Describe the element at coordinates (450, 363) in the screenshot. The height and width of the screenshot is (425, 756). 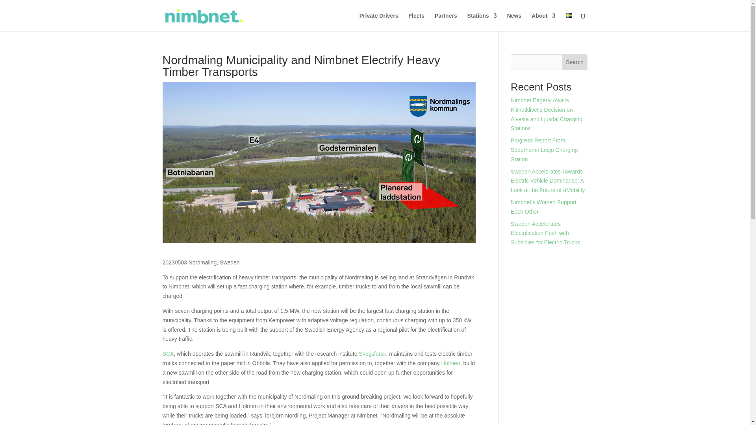
I see `Holmen` at that location.